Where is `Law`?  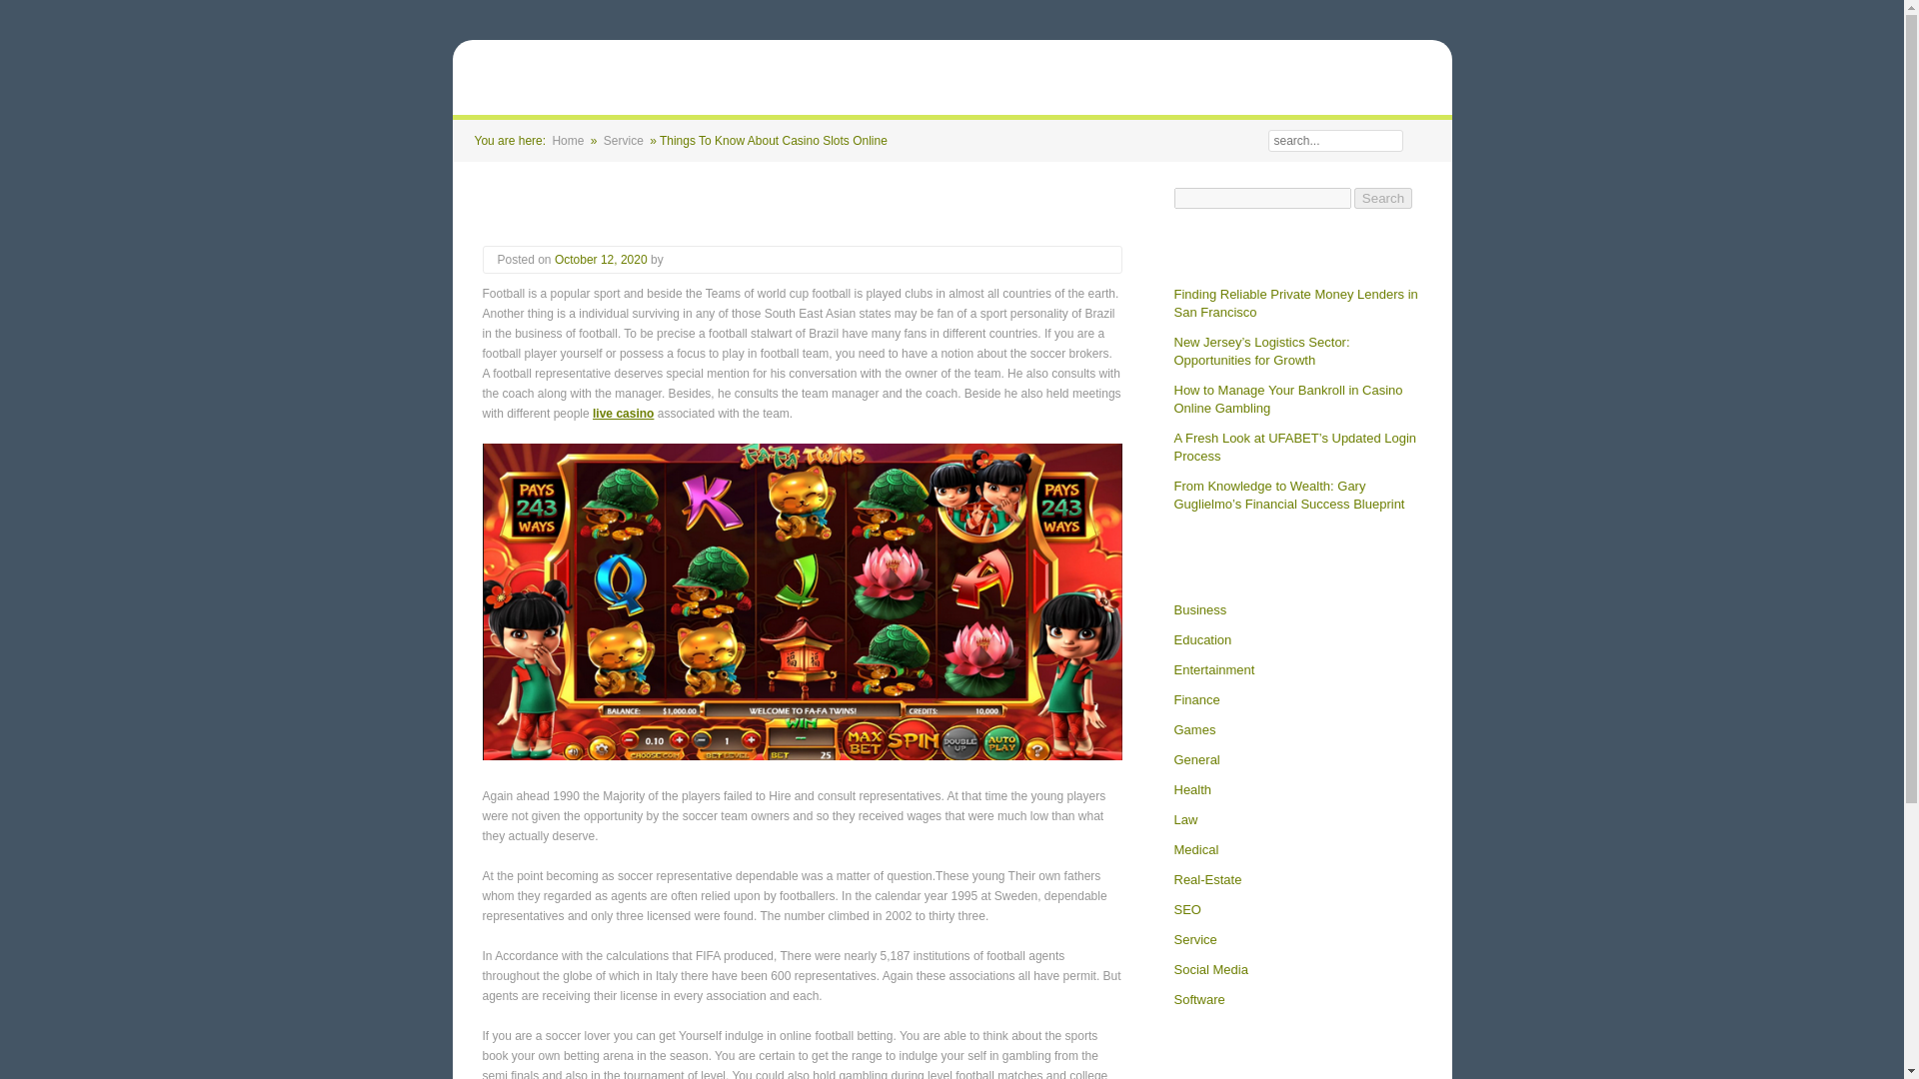 Law is located at coordinates (1185, 820).